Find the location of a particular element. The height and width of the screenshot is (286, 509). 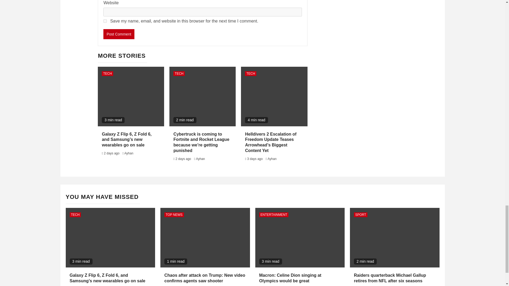

Ayhan is located at coordinates (129, 153).